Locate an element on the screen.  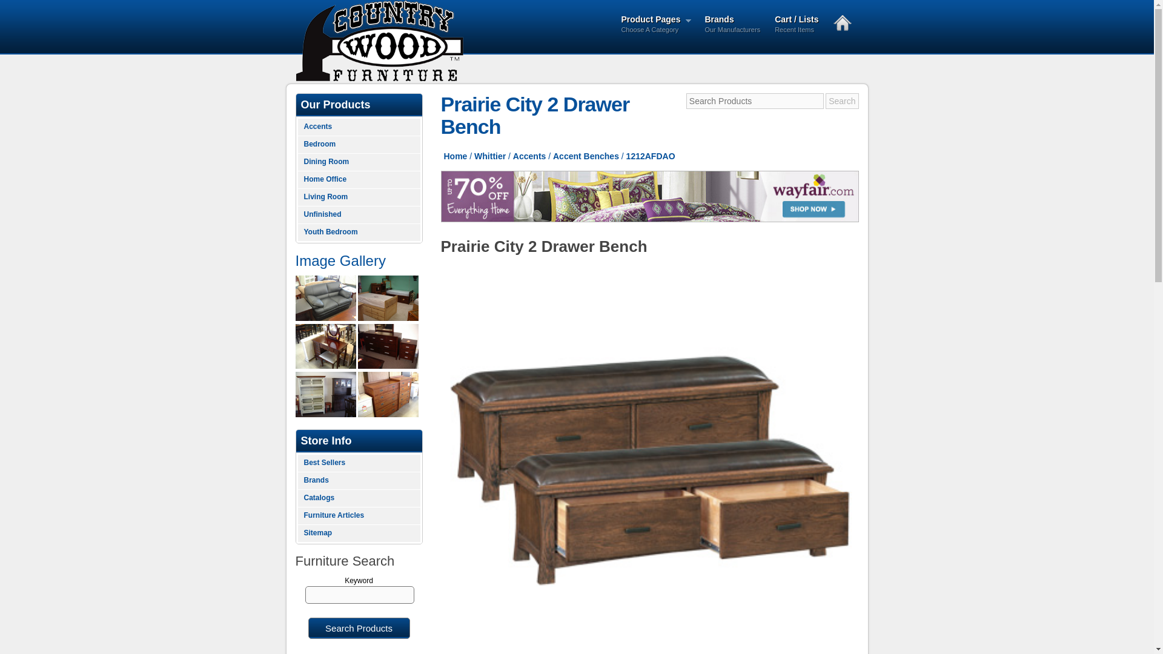
Dresser is located at coordinates (455, 156).